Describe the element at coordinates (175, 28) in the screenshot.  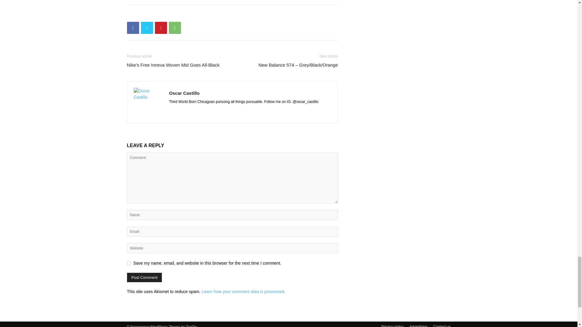
I see `WhatsApp` at that location.